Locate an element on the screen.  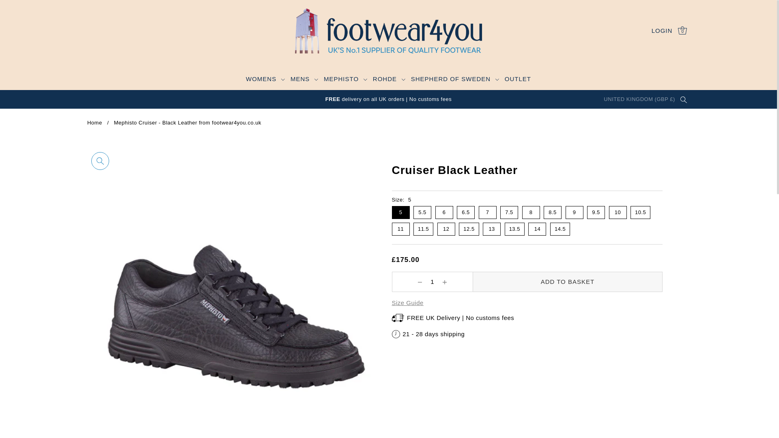
Home is located at coordinates (95, 122).